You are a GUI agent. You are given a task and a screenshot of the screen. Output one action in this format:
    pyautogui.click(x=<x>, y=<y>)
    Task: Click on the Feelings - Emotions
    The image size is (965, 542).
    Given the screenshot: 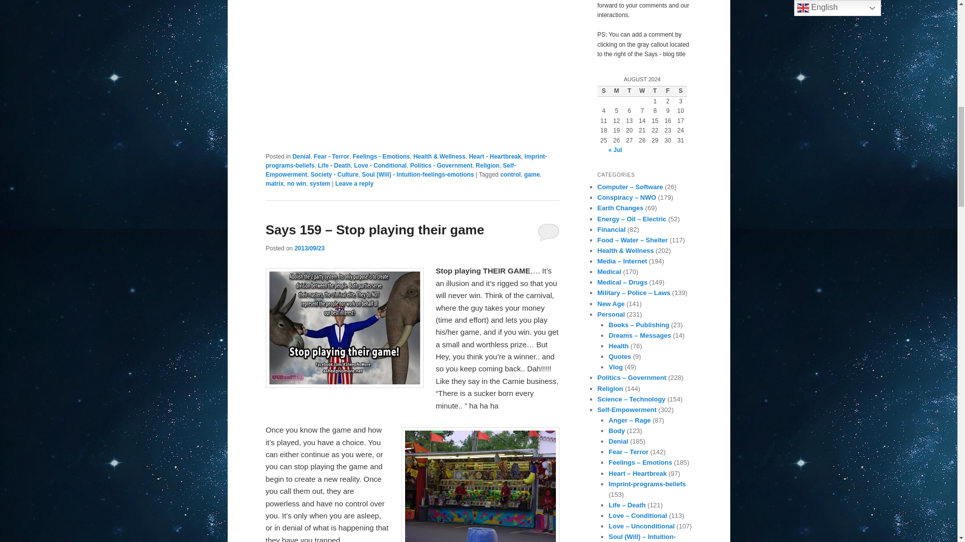 What is the action you would take?
    pyautogui.click(x=381, y=156)
    